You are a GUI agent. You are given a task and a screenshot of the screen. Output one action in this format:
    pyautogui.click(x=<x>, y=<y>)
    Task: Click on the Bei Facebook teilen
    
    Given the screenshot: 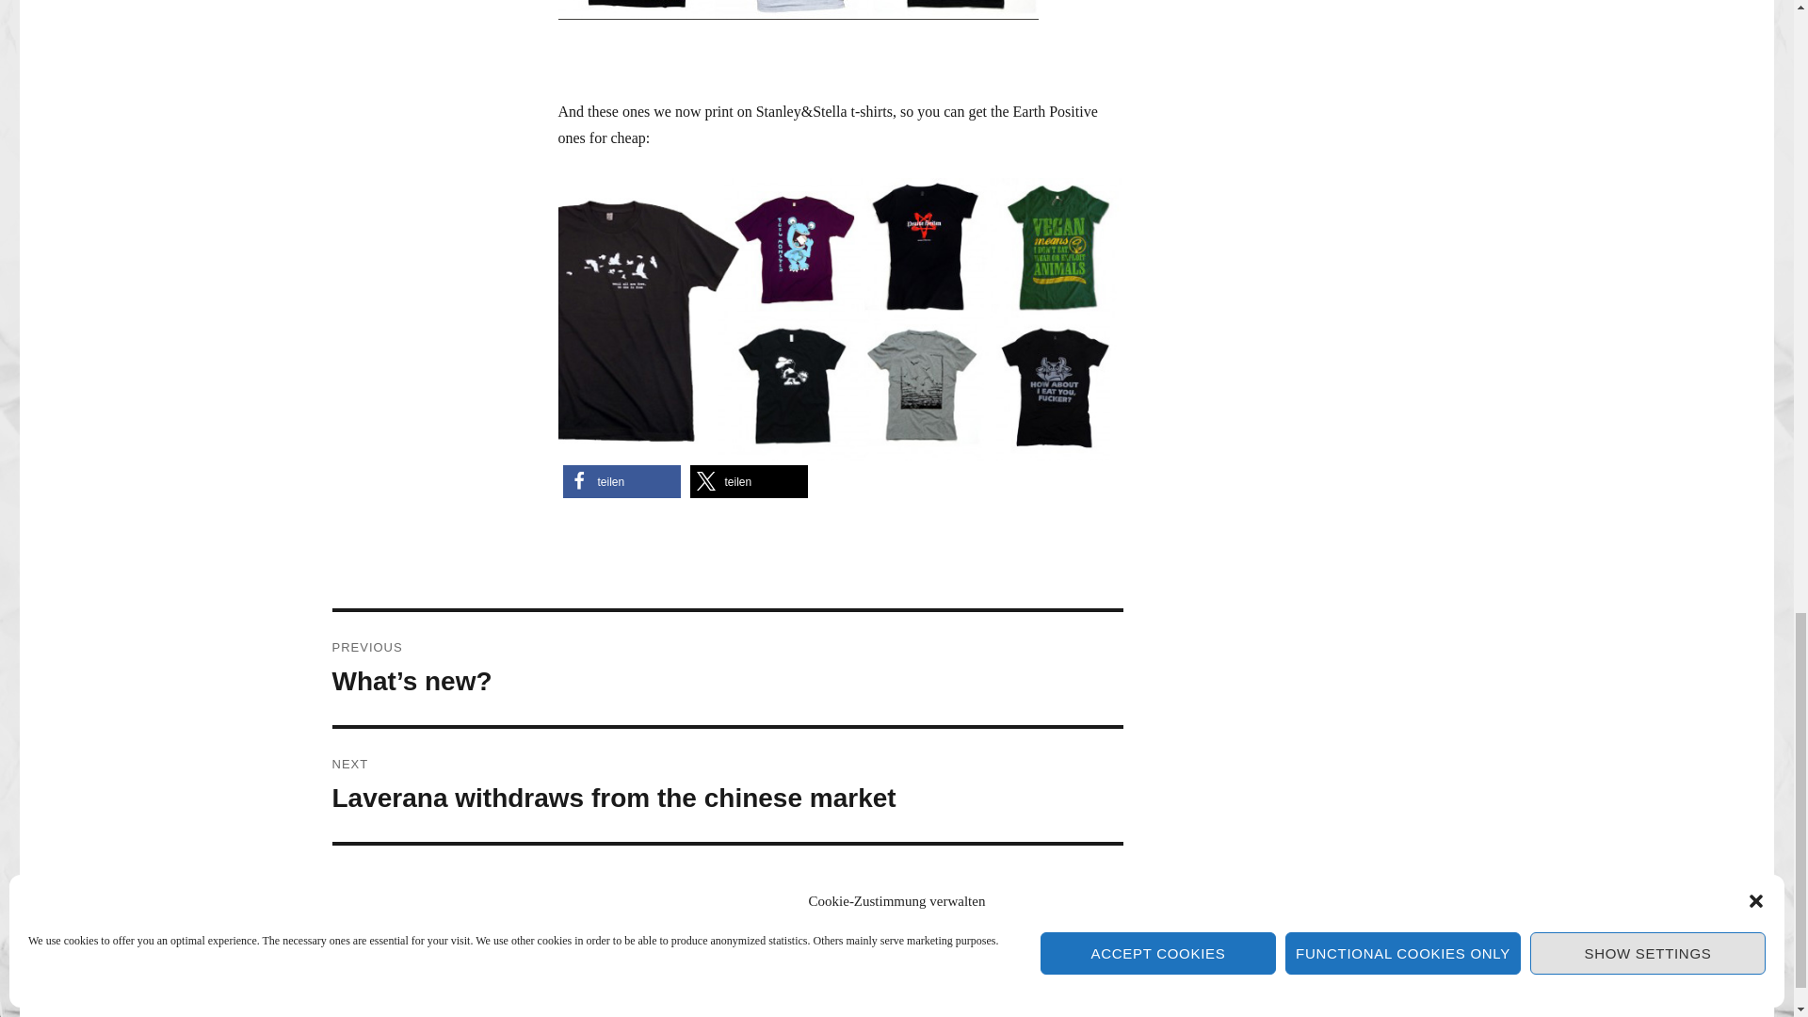 What is the action you would take?
    pyautogui.click(x=621, y=481)
    